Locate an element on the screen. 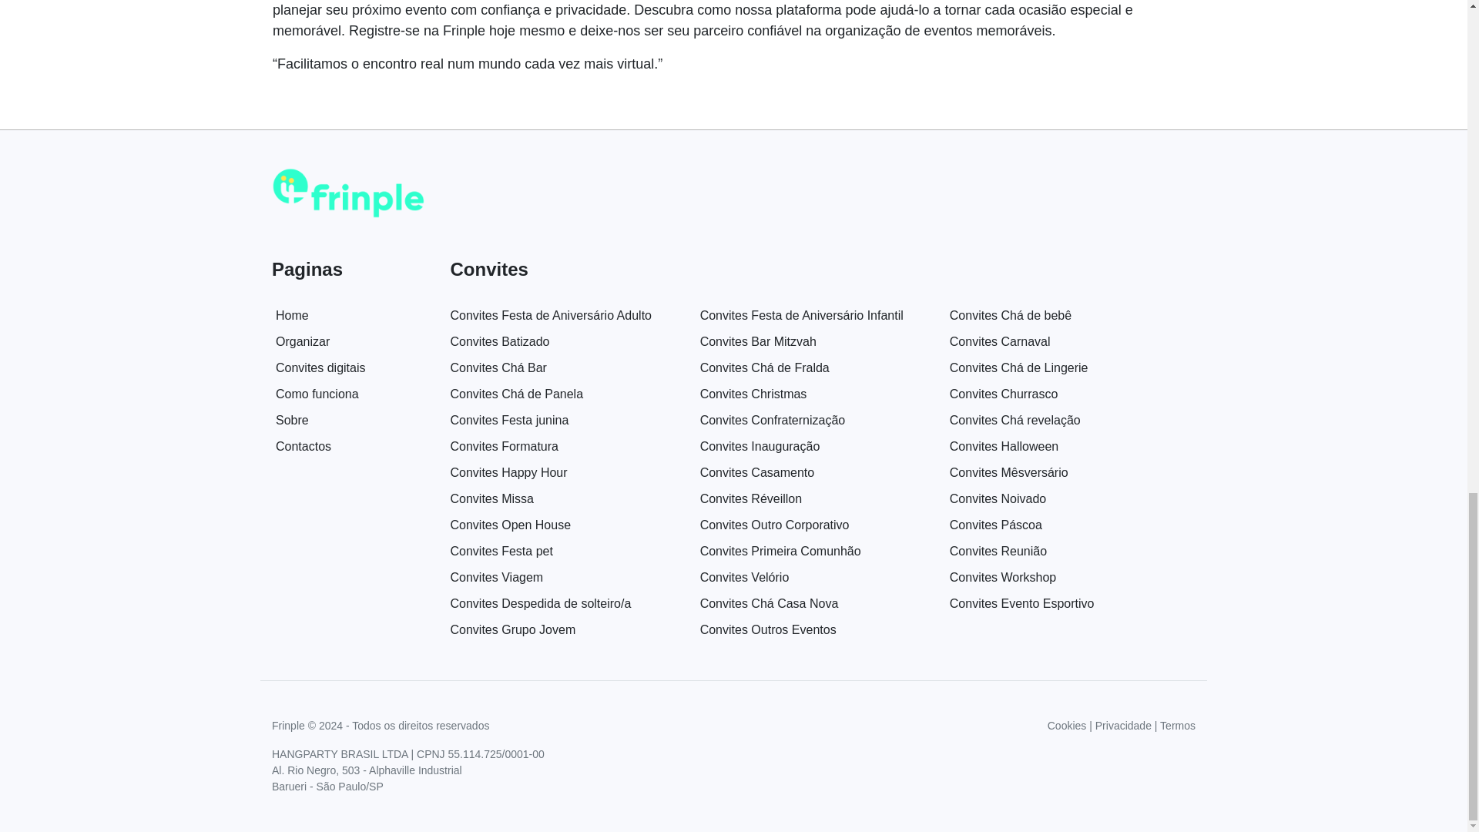 The image size is (1479, 832). Convites Batizado is located at coordinates (499, 342).